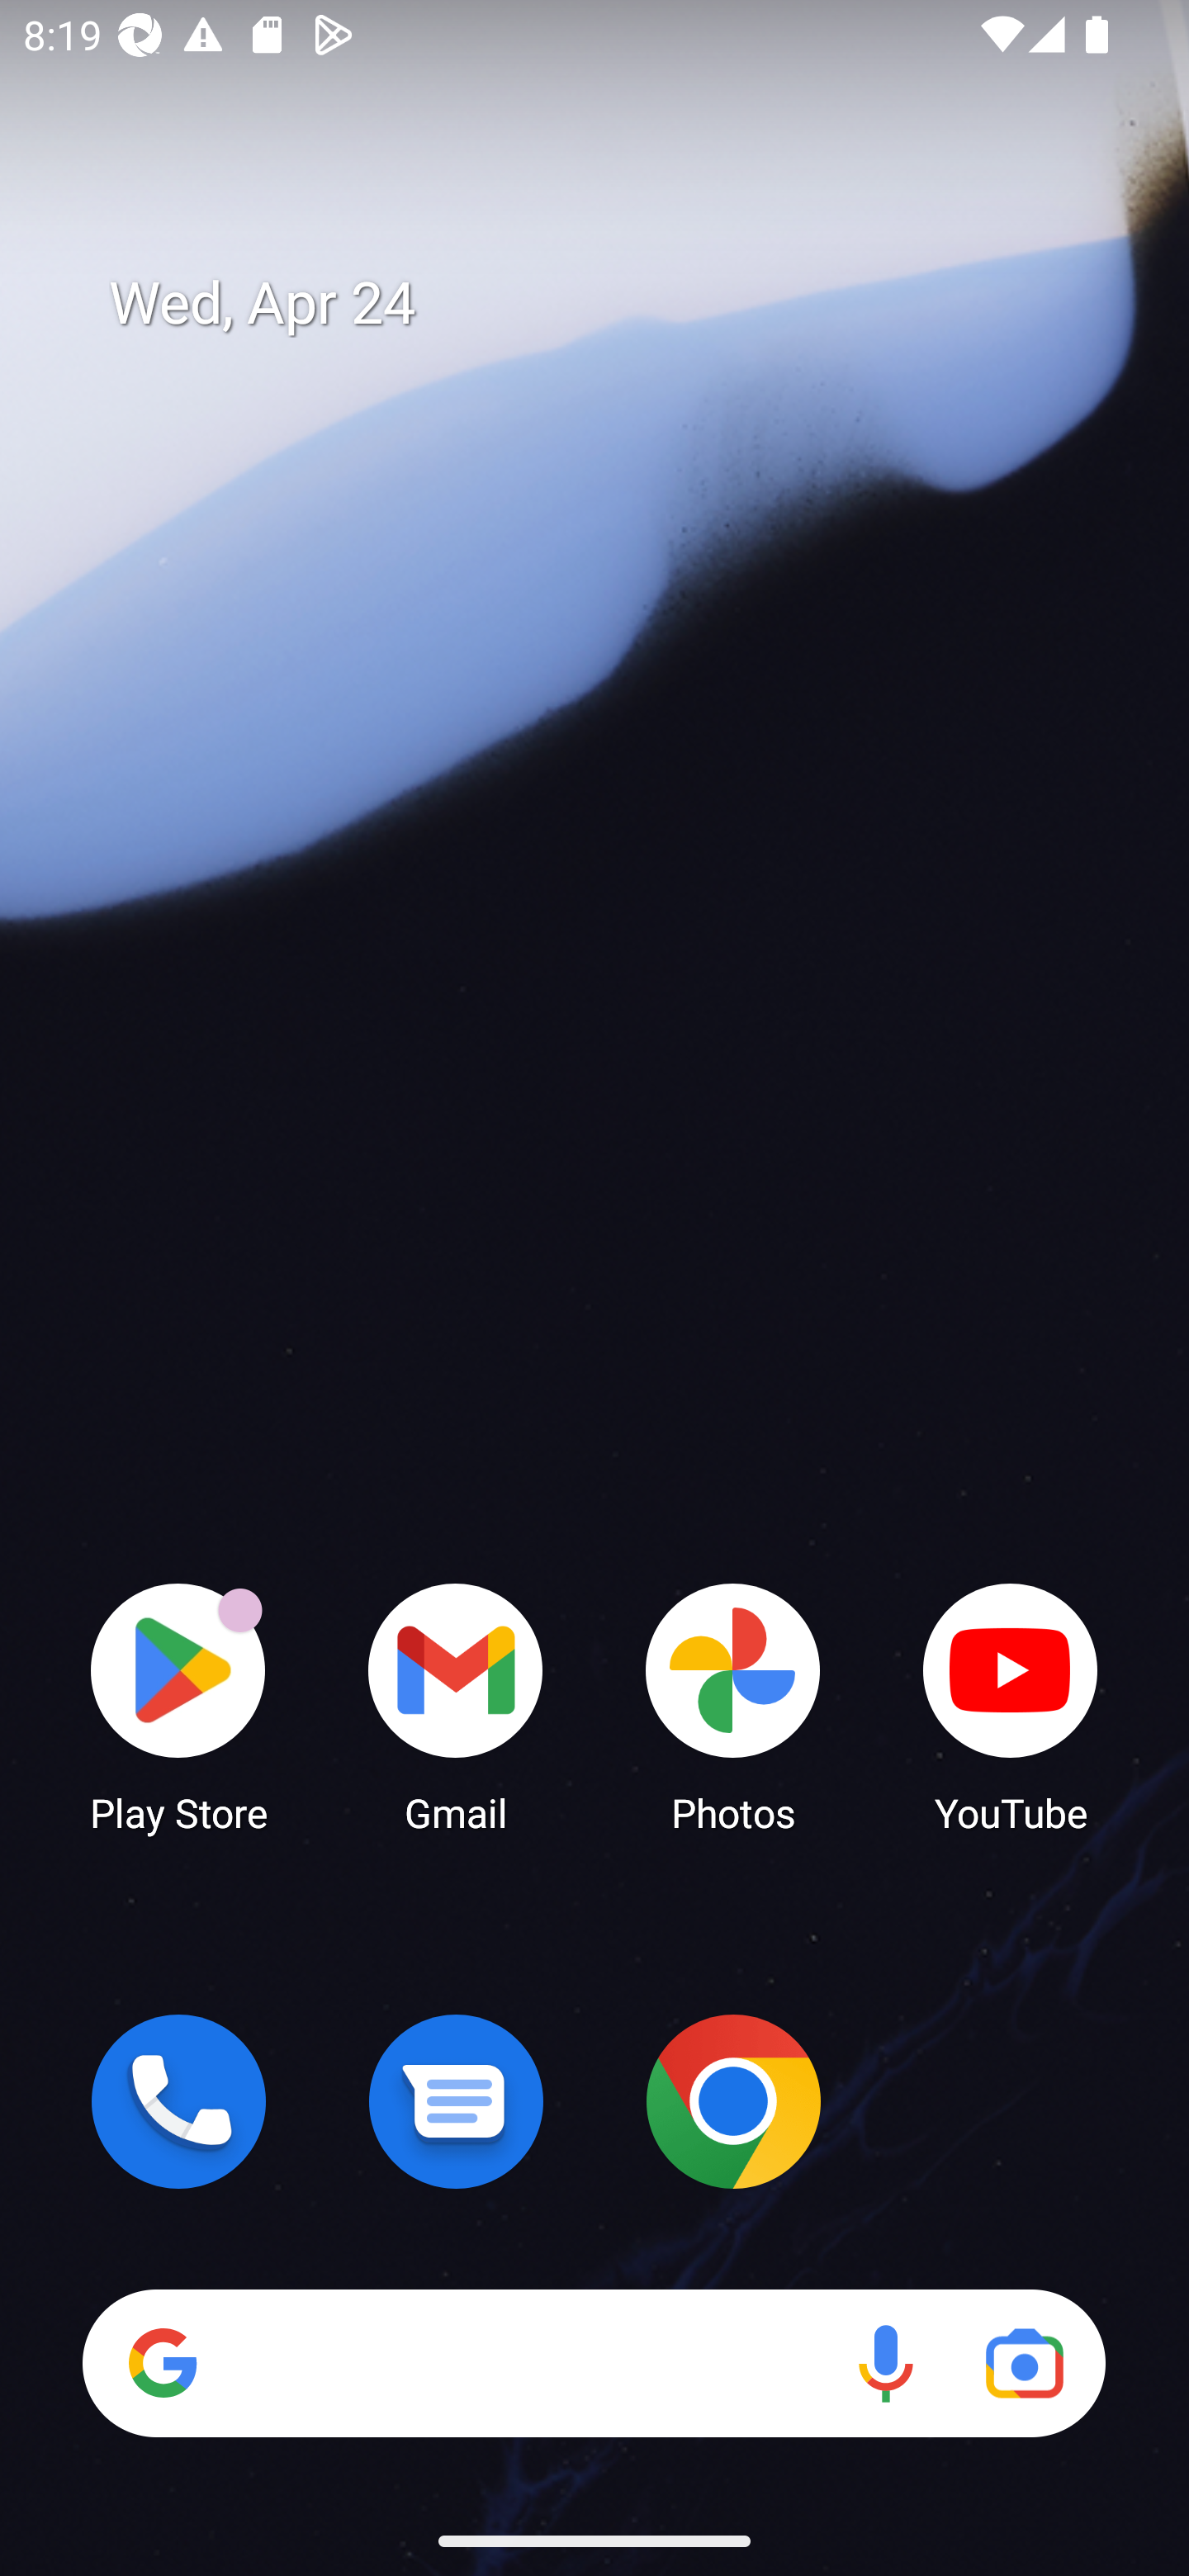 This screenshot has width=1189, height=2576. What do you see at coordinates (733, 2101) in the screenshot?
I see `Chrome` at bounding box center [733, 2101].